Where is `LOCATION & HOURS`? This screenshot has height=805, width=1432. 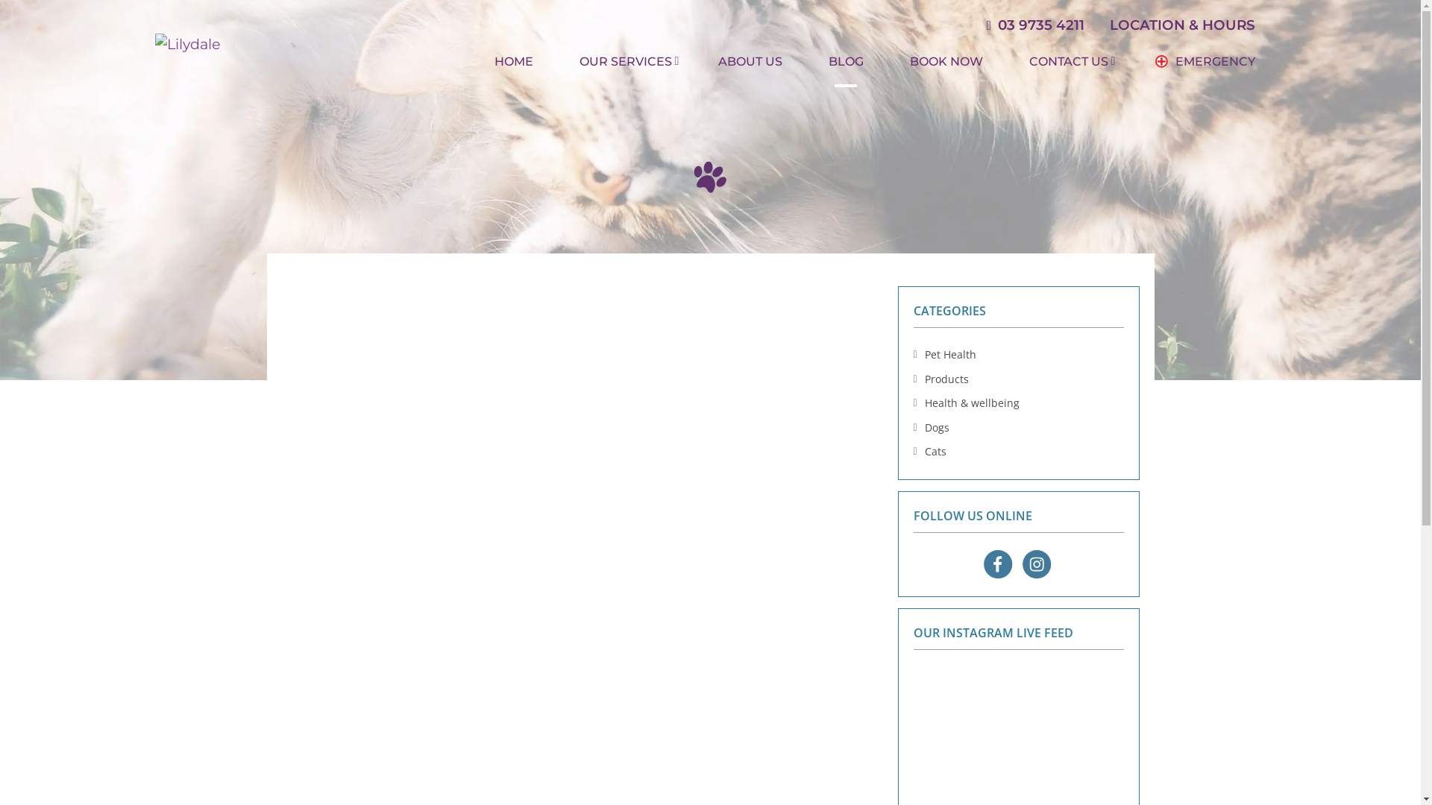 LOCATION & HOURS is located at coordinates (1183, 25).